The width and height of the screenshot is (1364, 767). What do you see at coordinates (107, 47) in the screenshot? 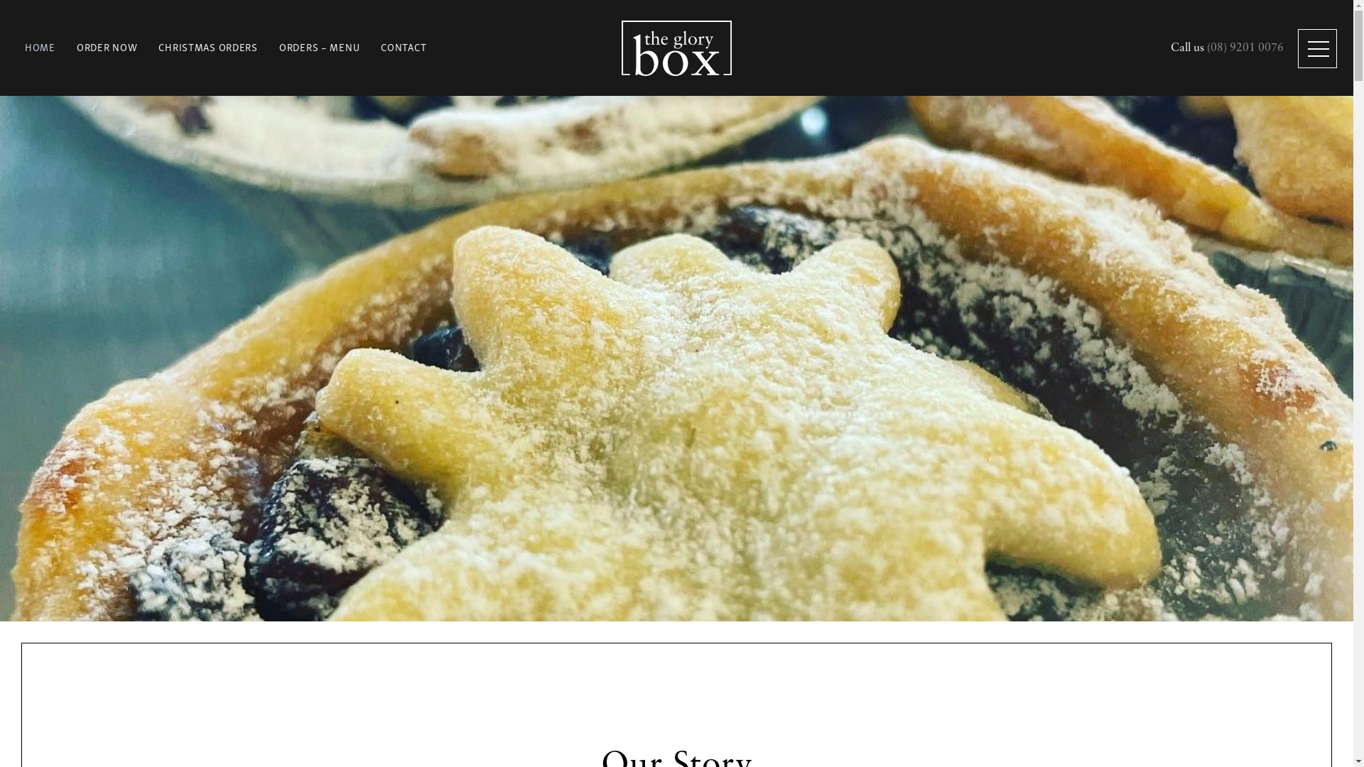
I see `ORDER NOW` at bounding box center [107, 47].